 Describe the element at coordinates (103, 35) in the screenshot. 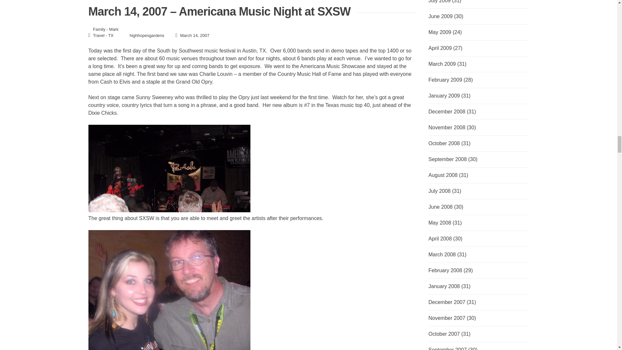

I see `Travel - TX` at that location.